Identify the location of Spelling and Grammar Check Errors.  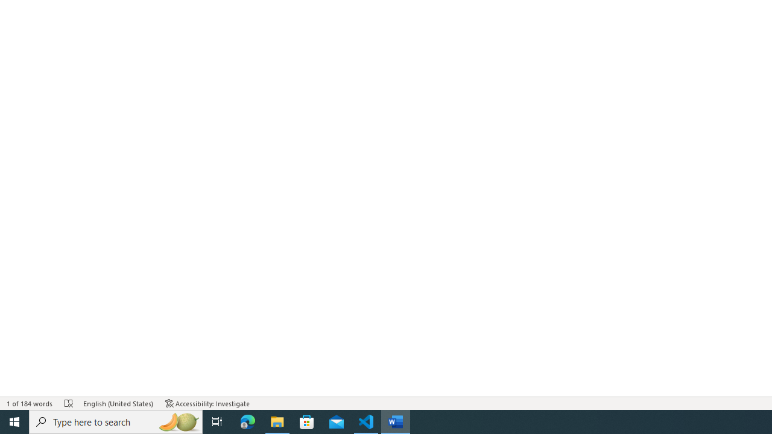
(69, 403).